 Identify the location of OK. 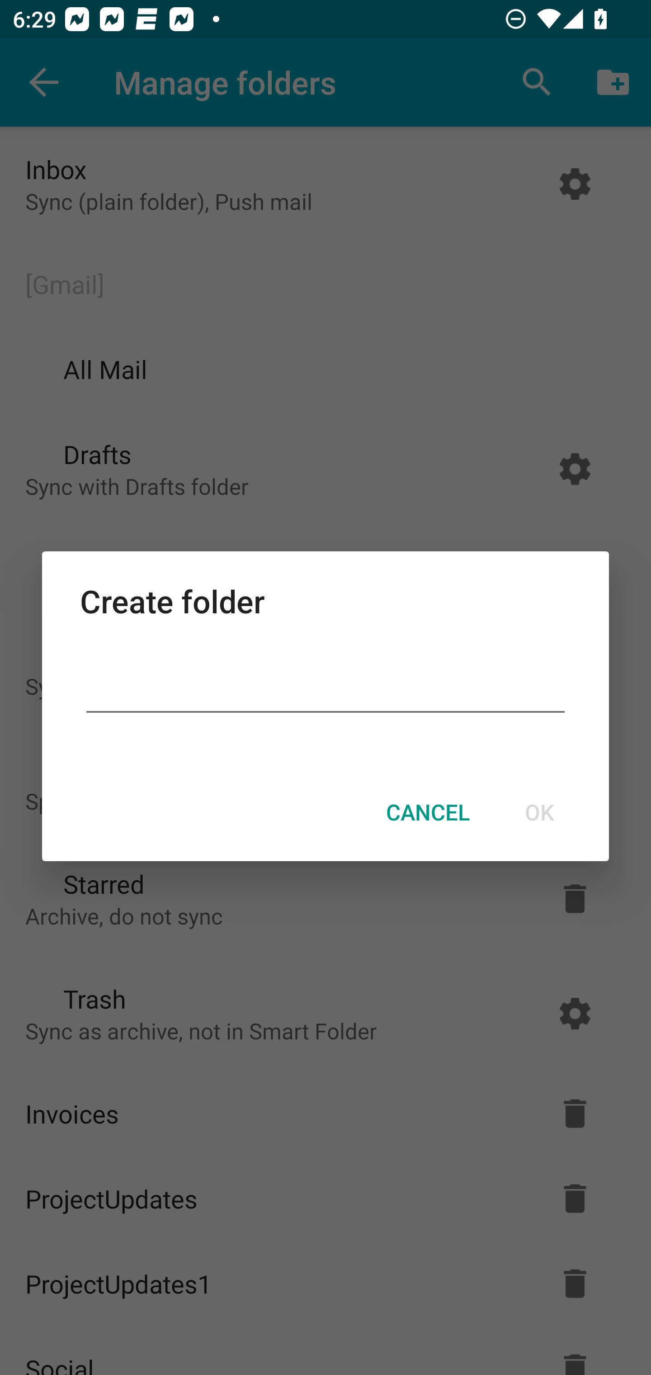
(539, 812).